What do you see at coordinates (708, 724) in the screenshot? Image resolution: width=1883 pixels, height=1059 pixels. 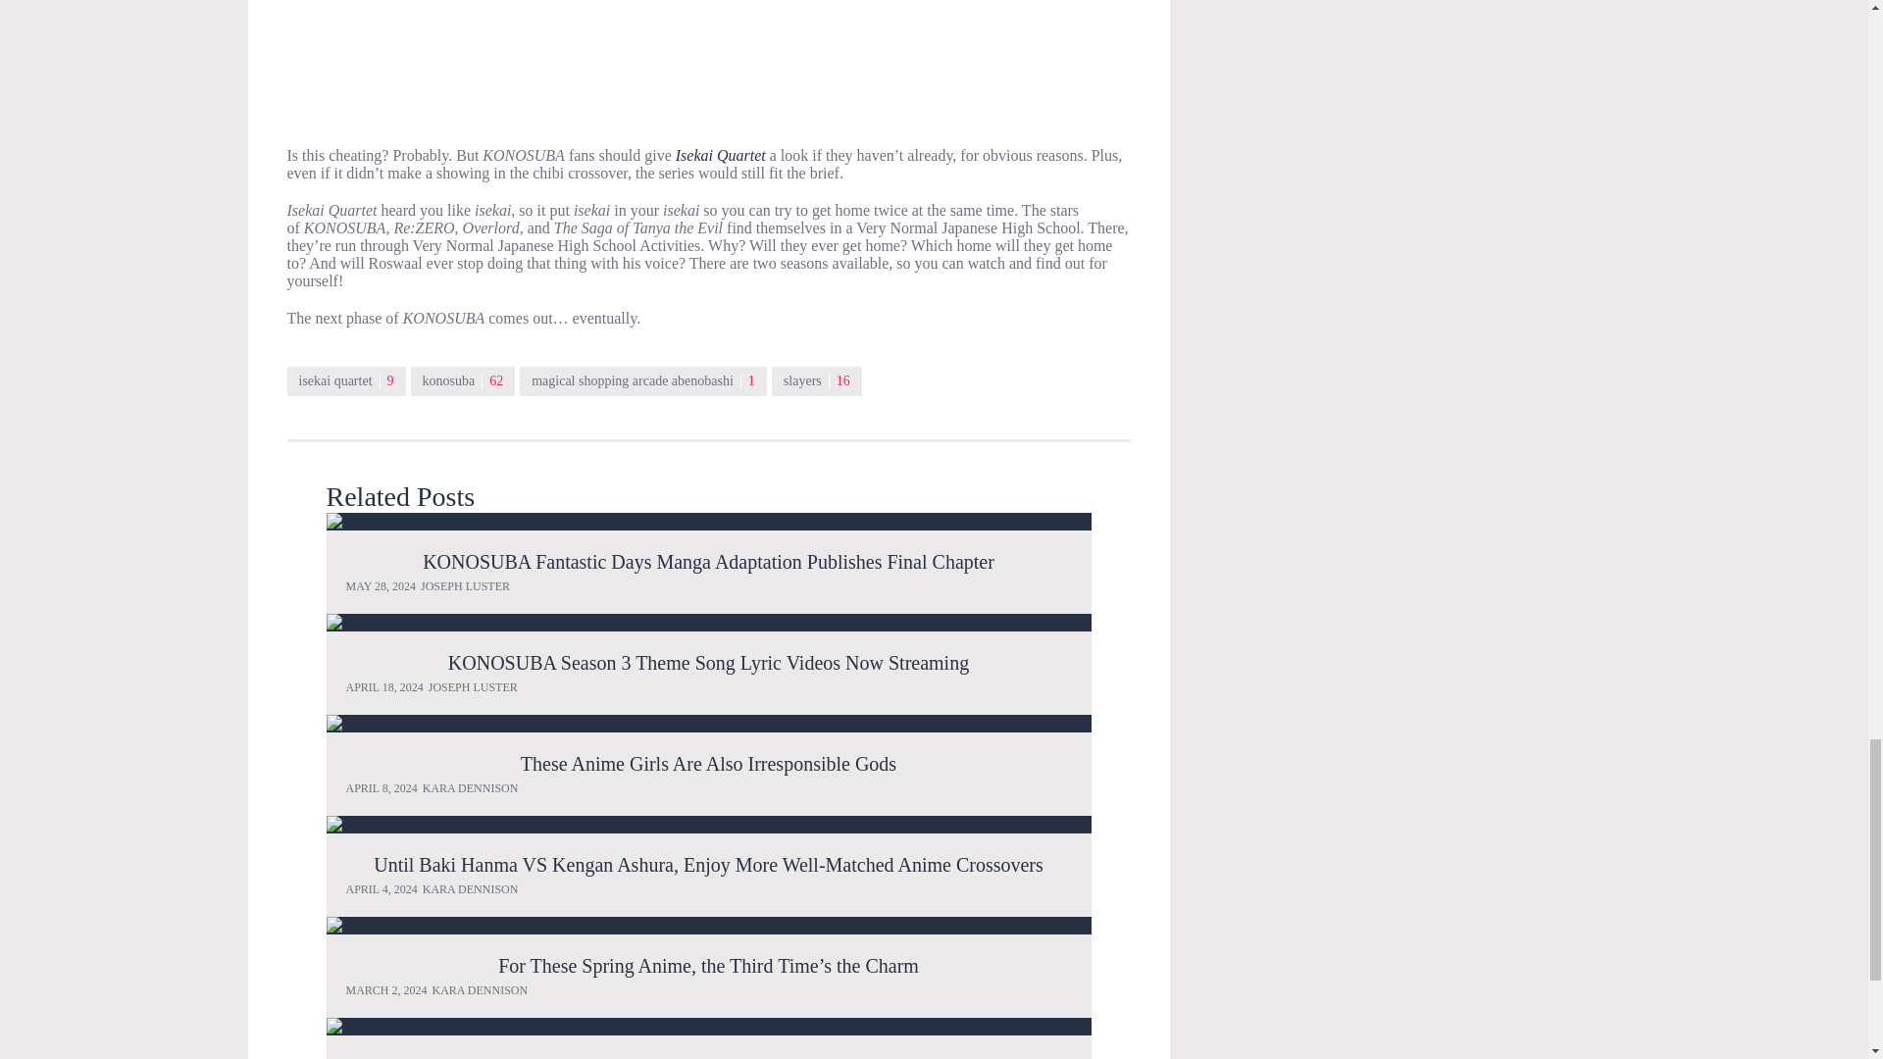 I see `These Anime Girls Are Also Irresponsible Gods` at bounding box center [708, 724].